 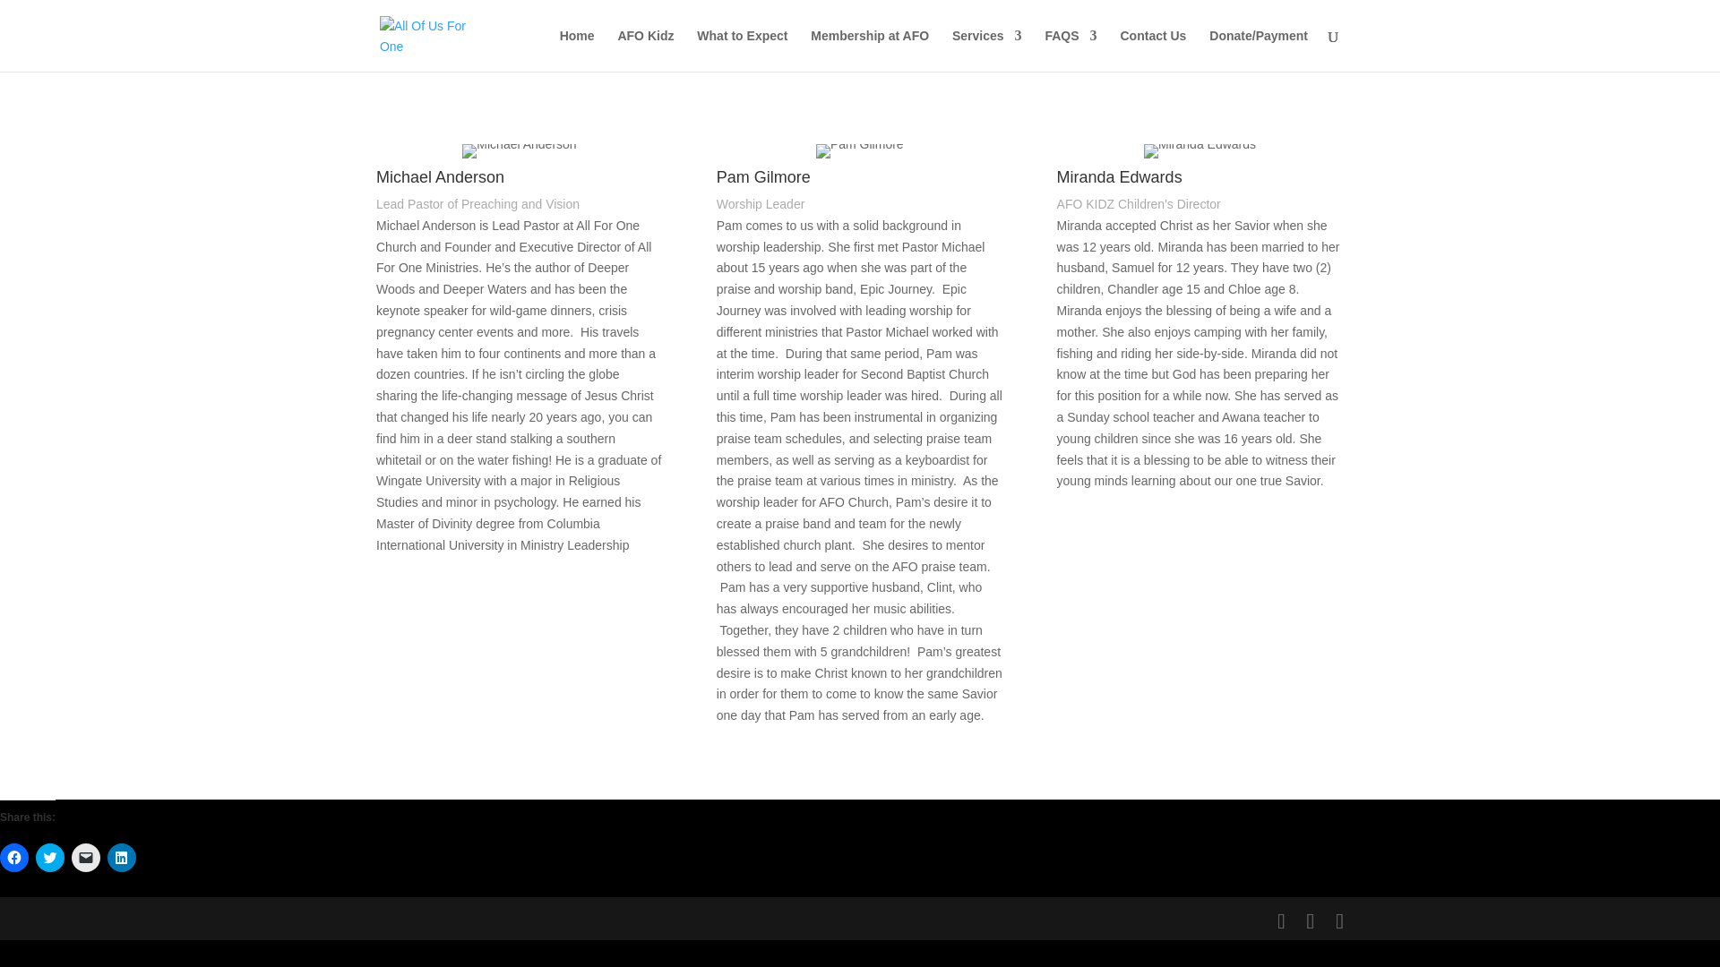 I want to click on Click to email a link to a friend, so click(x=86, y=858).